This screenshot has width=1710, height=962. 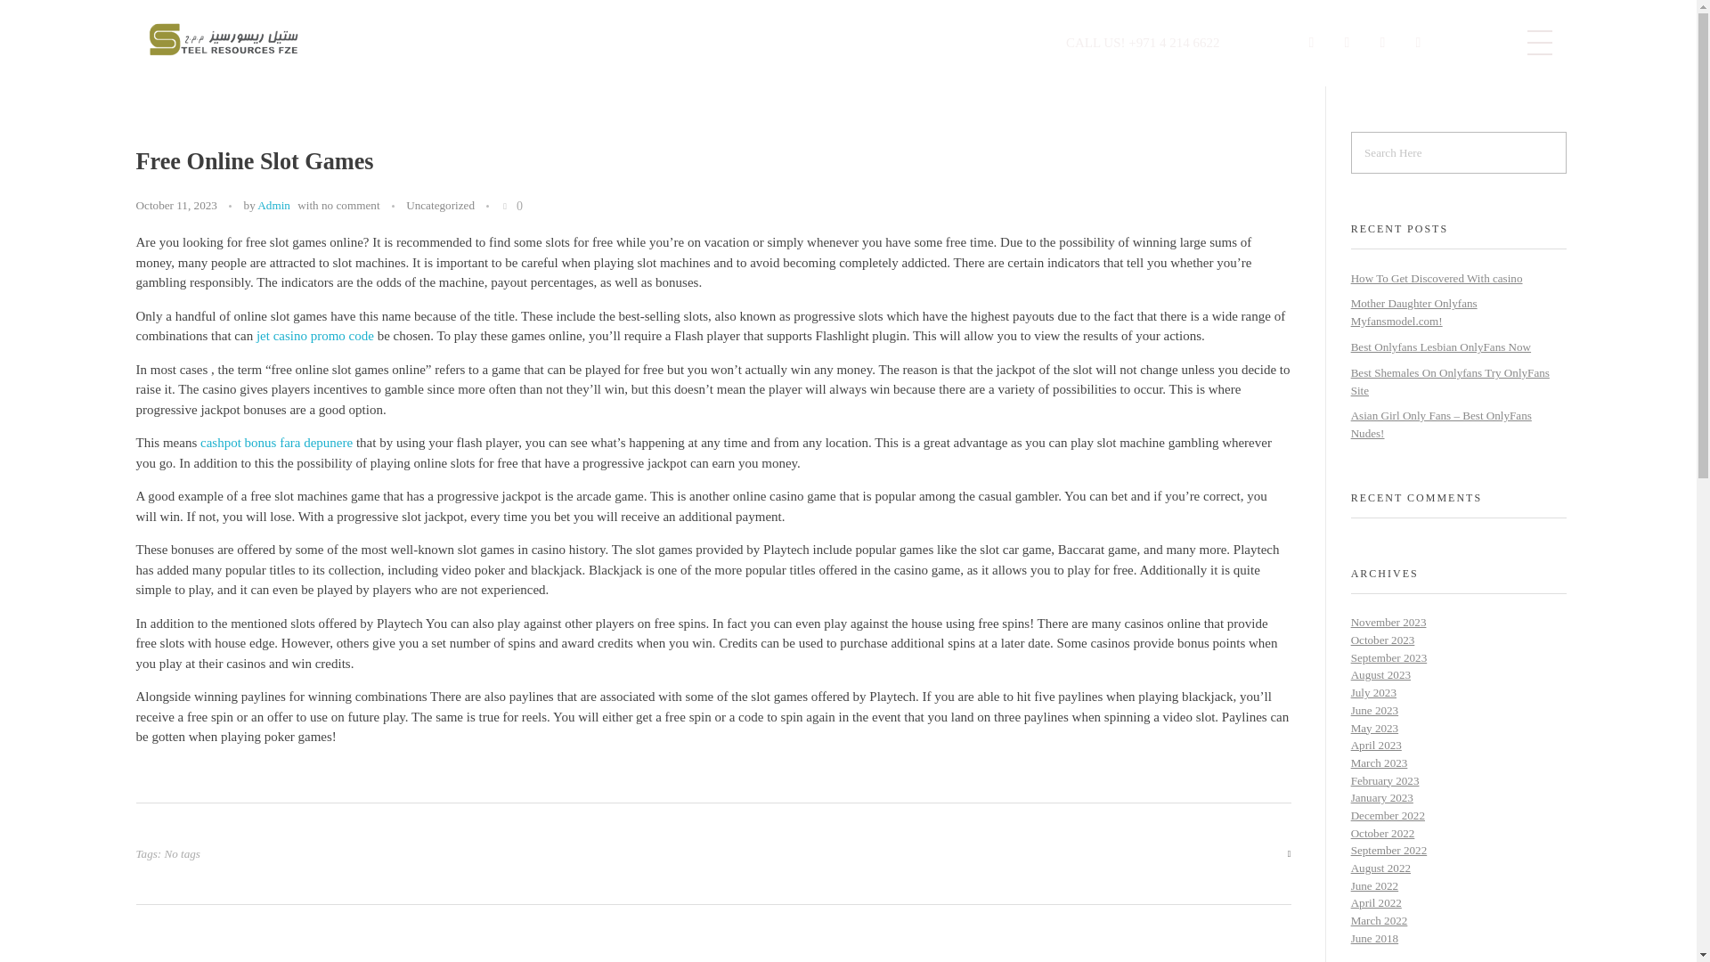 I want to click on July 2023, so click(x=1373, y=693).